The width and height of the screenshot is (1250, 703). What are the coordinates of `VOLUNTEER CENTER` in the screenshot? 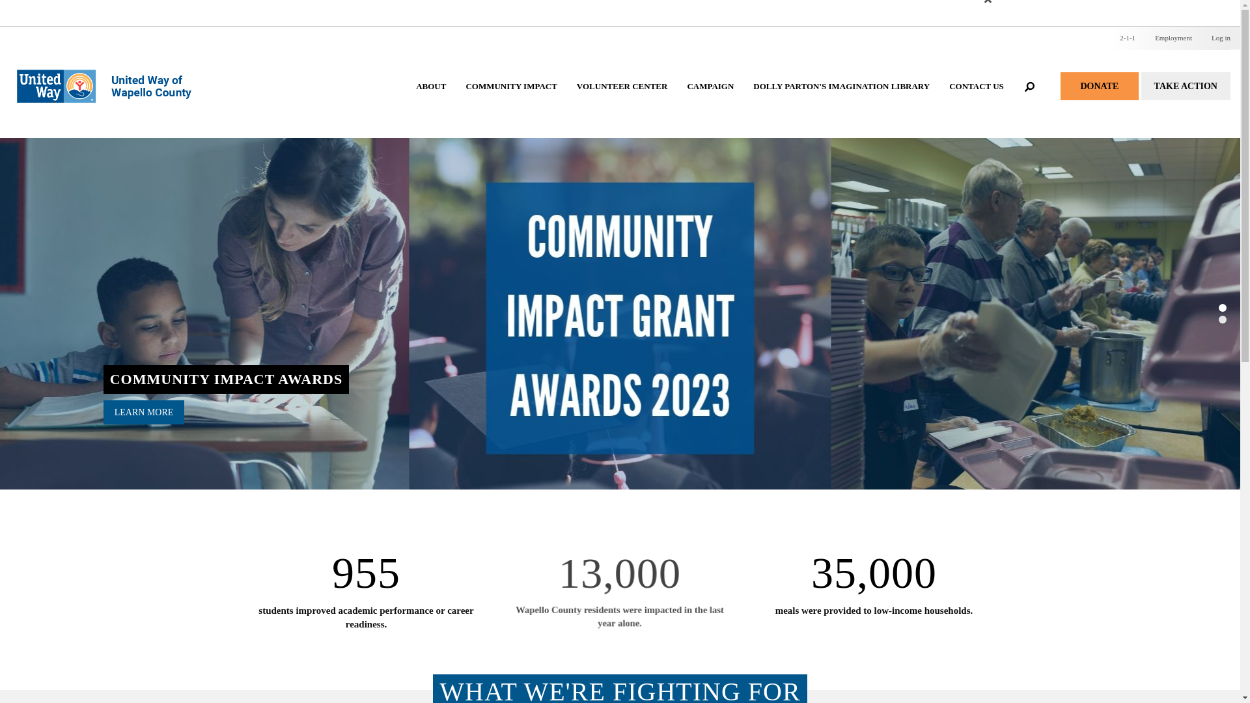 It's located at (622, 99).